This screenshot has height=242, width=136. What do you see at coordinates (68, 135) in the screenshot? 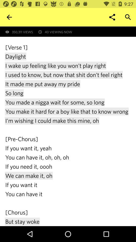
I see `flip to the verse 1 daylight icon` at bounding box center [68, 135].